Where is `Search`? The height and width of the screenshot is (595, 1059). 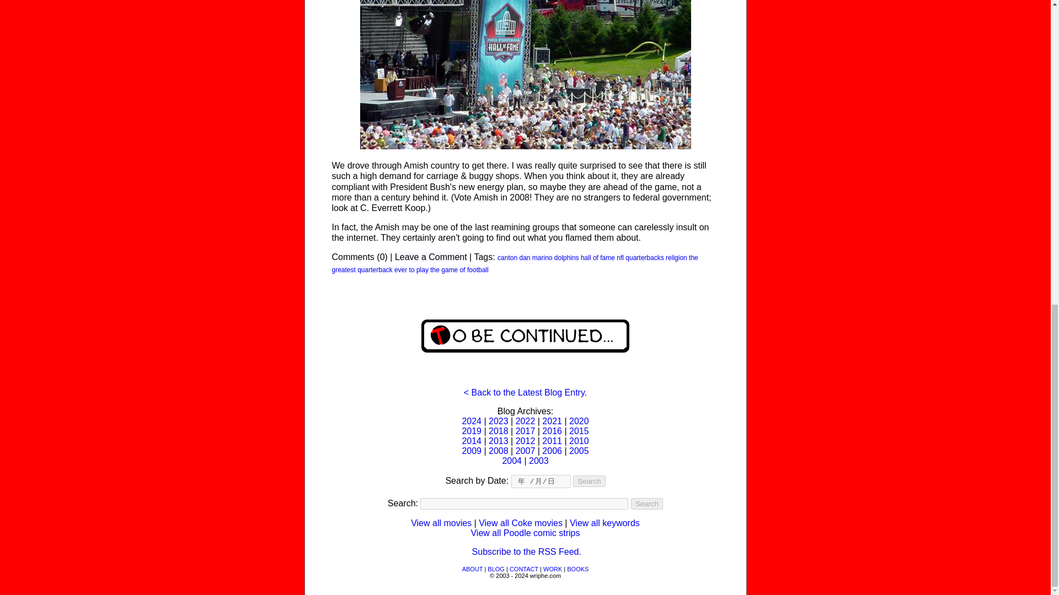 Search is located at coordinates (646, 504).